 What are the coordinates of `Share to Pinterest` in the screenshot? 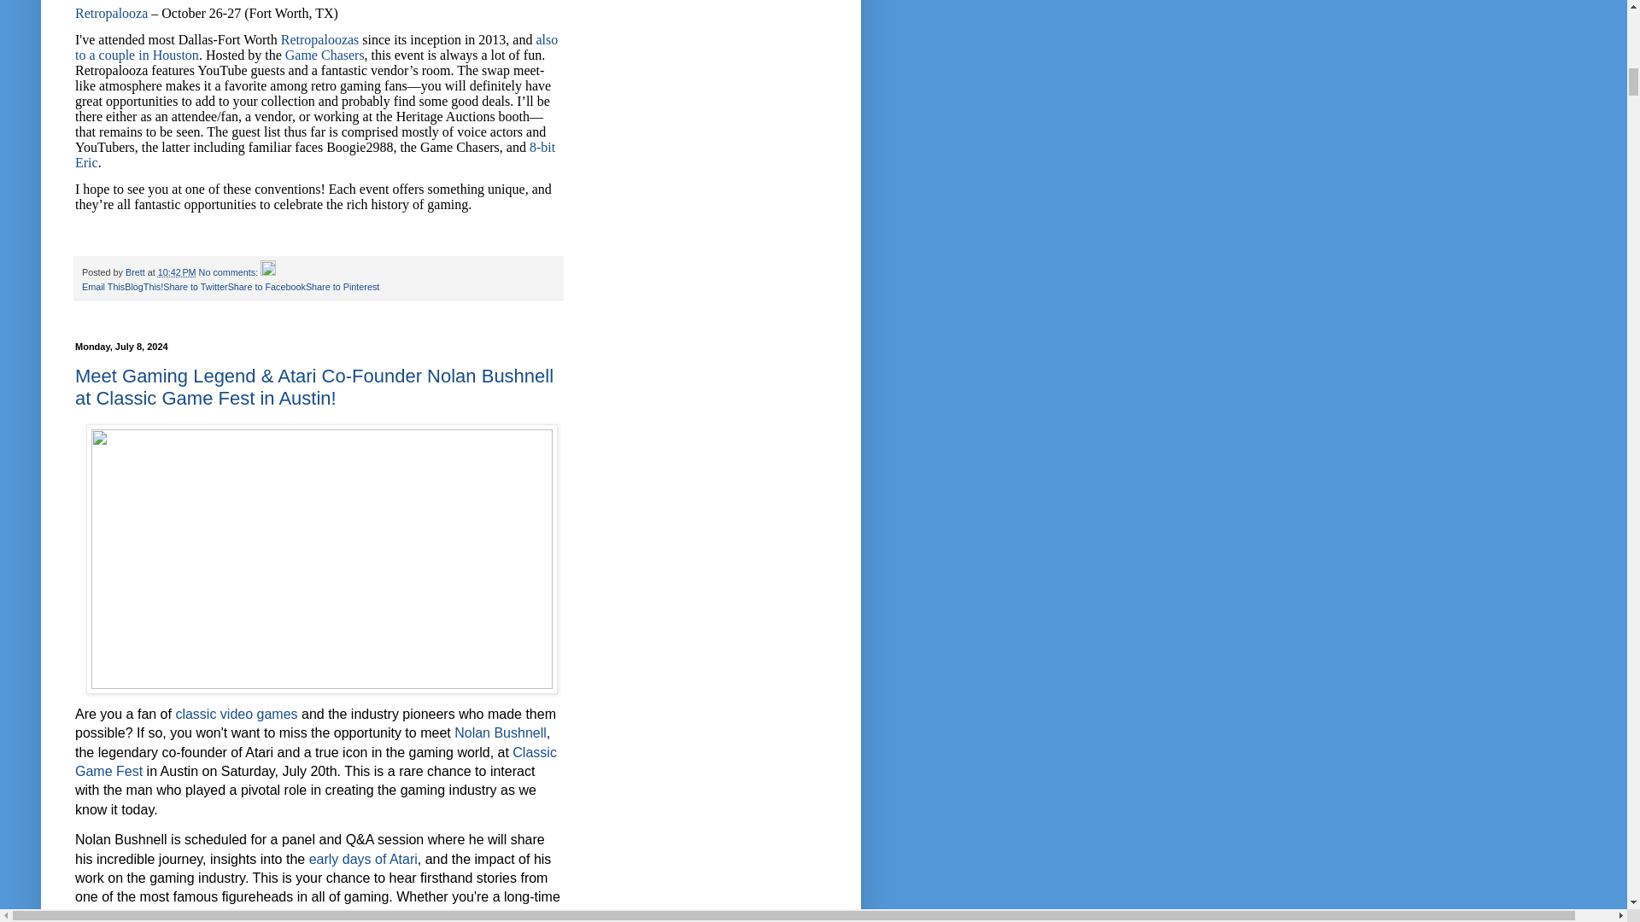 It's located at (342, 287).